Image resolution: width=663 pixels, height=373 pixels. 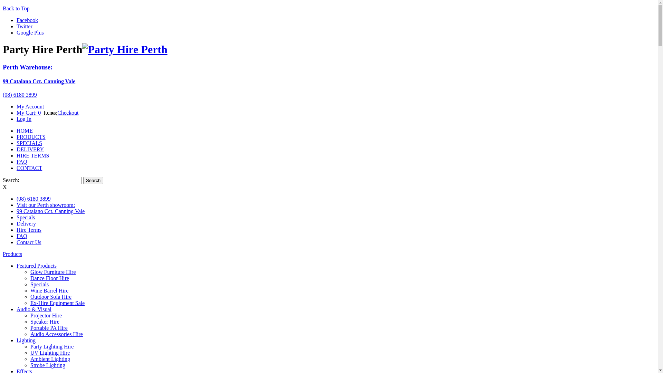 I want to click on Audio & Visual, so click(x=34, y=309).